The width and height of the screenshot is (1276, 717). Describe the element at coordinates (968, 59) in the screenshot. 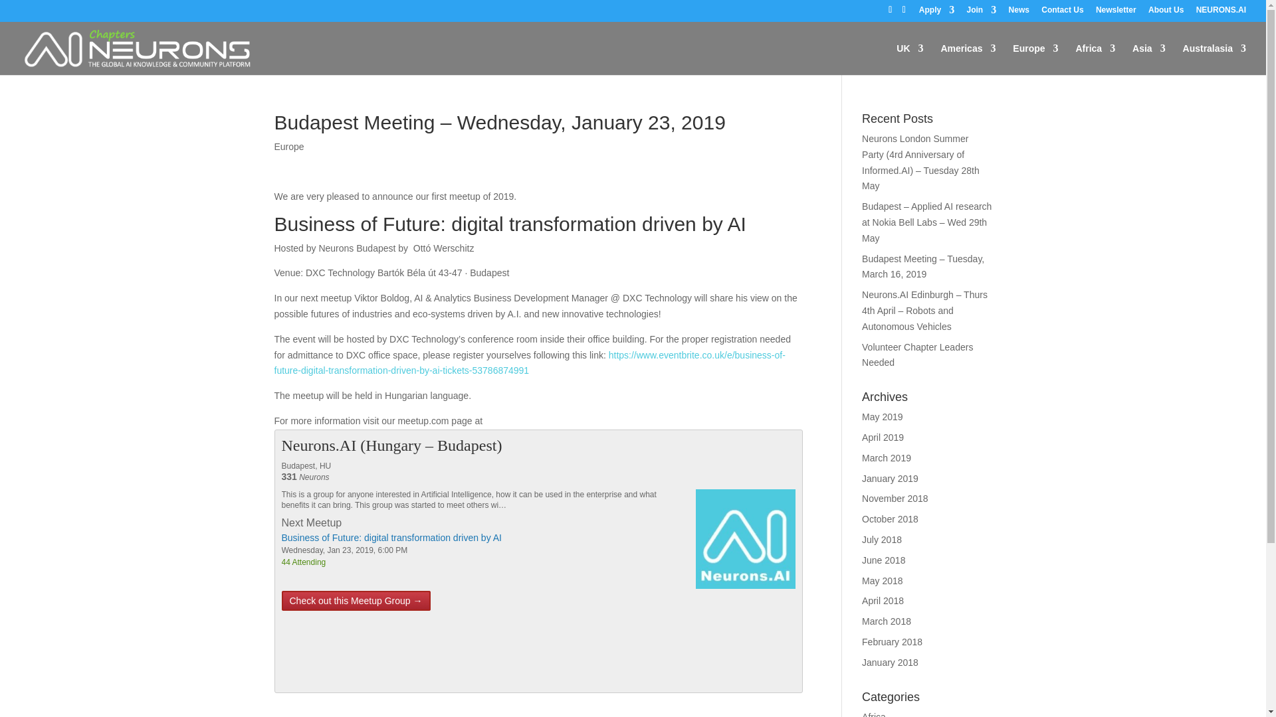

I see `Americas` at that location.